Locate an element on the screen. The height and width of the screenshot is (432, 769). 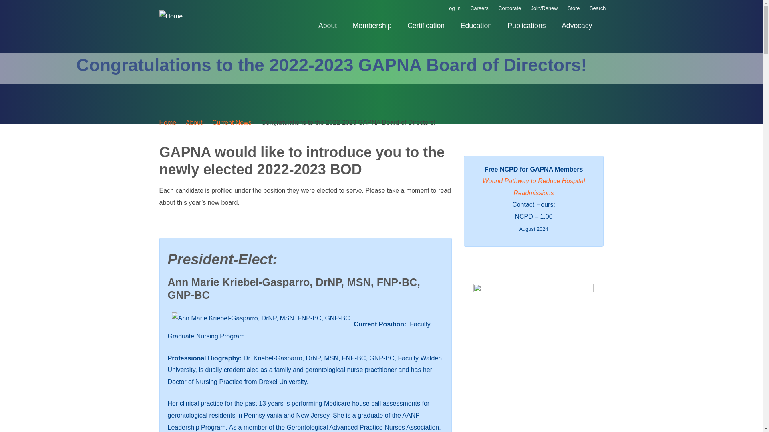
Membership is located at coordinates (372, 26).